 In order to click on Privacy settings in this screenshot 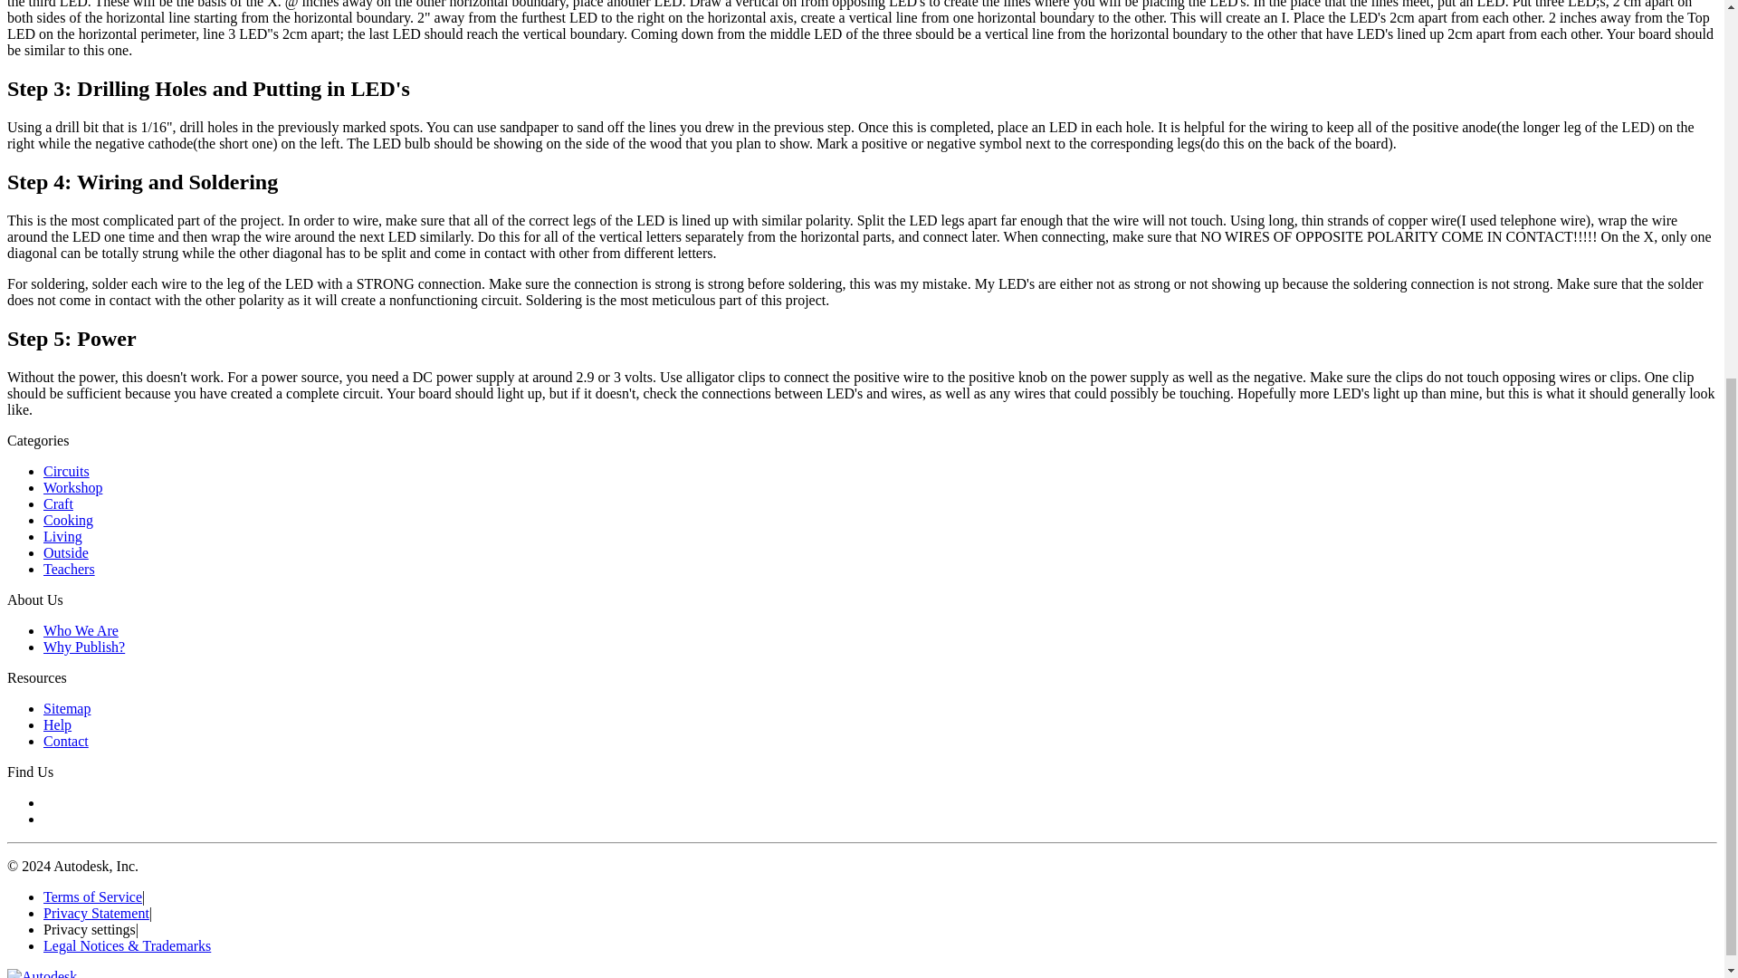, I will do `click(89, 929)`.